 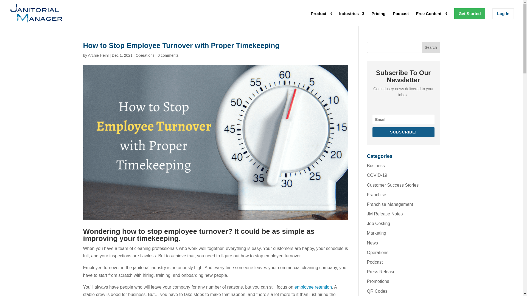 I want to click on Free Content, so click(x=431, y=19).